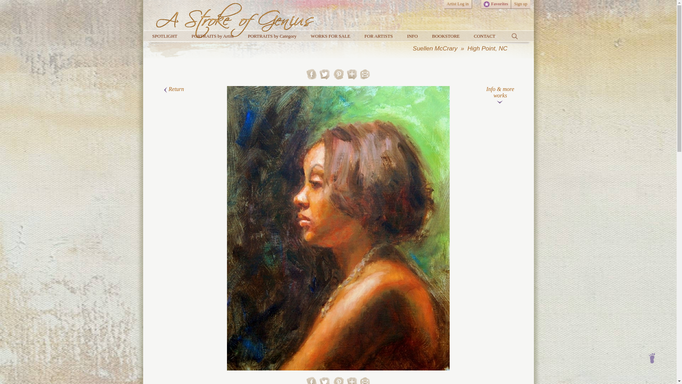 This screenshot has width=682, height=384. What do you see at coordinates (486, 4) in the screenshot?
I see `Your Favorite Portraits` at bounding box center [486, 4].